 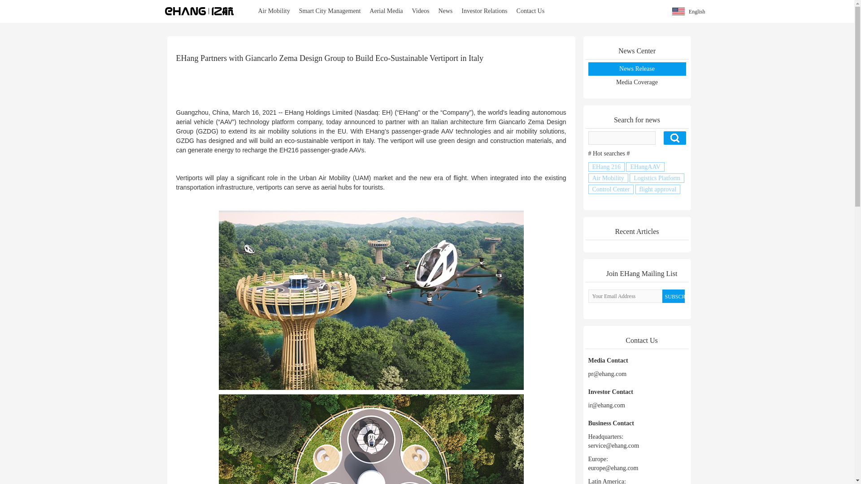 I want to click on Videos, so click(x=421, y=11).